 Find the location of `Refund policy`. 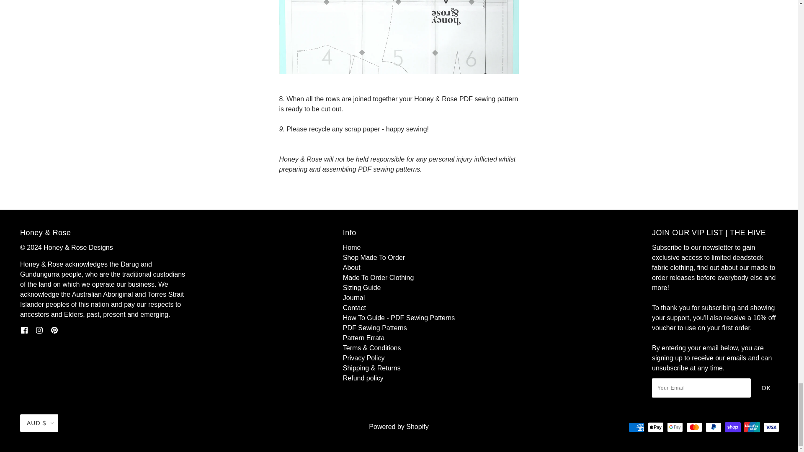

Refund policy is located at coordinates (363, 378).